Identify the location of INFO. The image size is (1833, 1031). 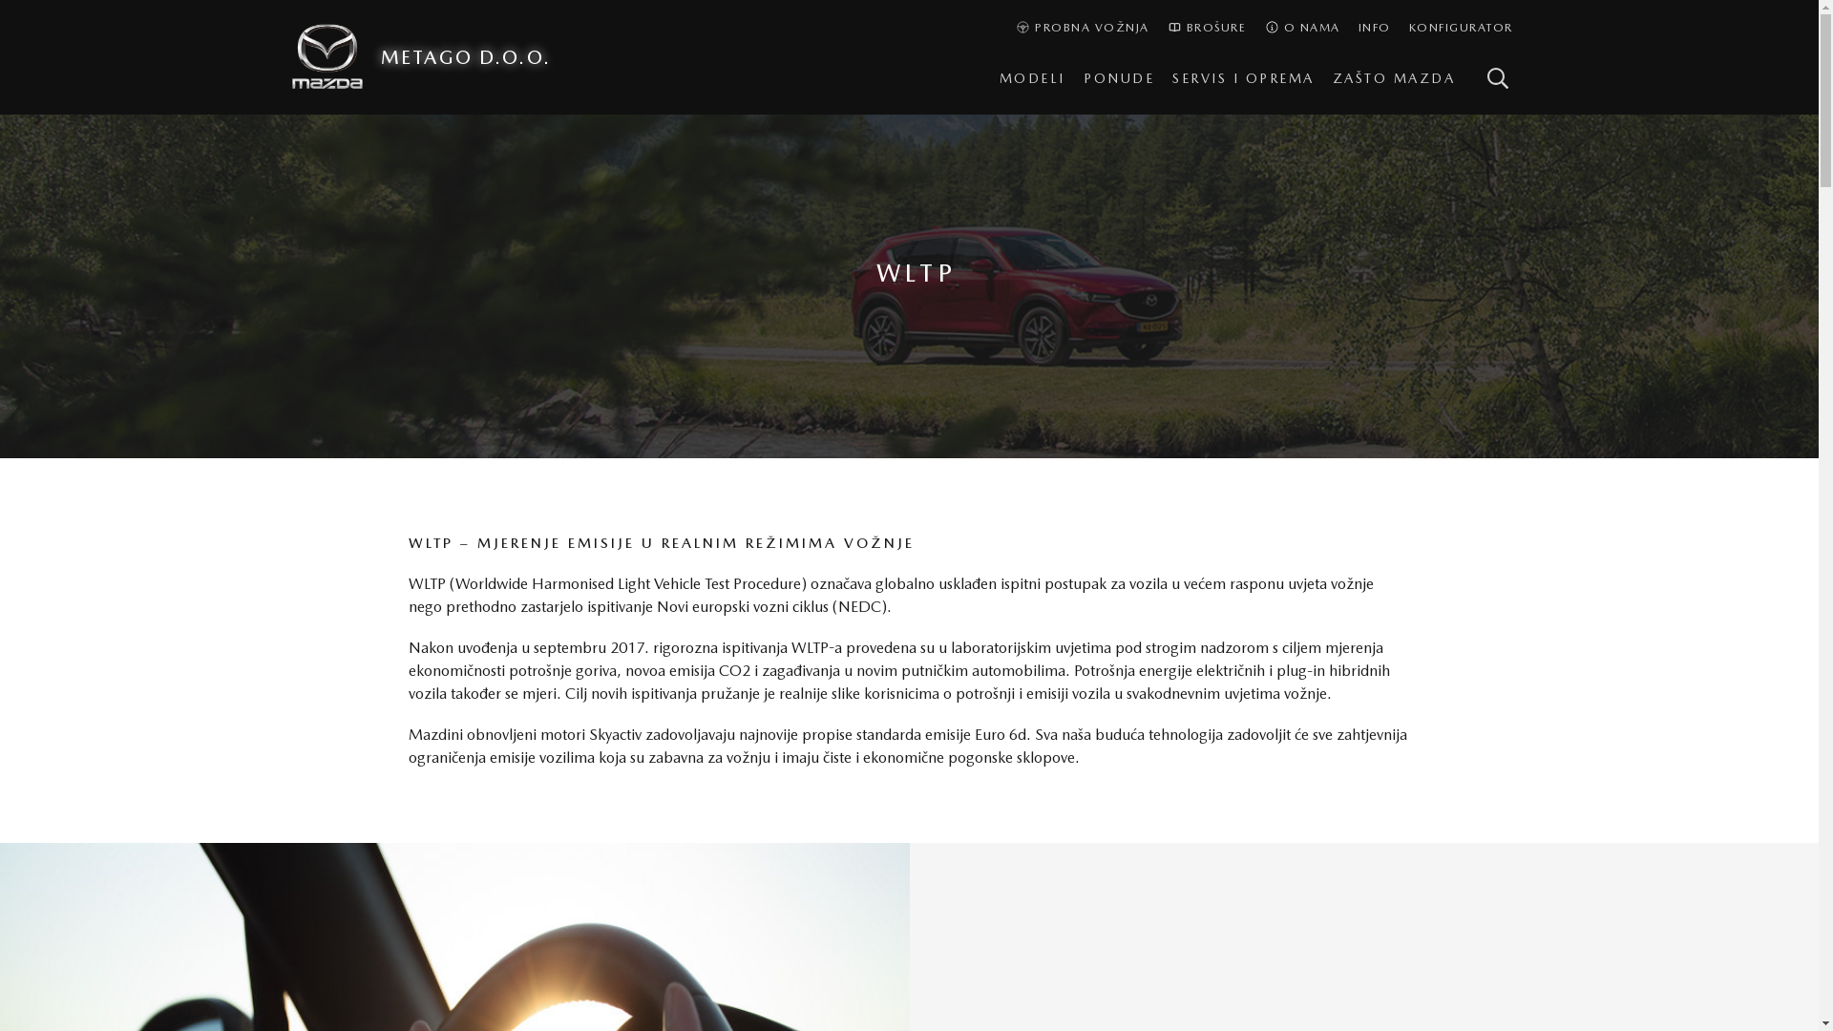
(1375, 29).